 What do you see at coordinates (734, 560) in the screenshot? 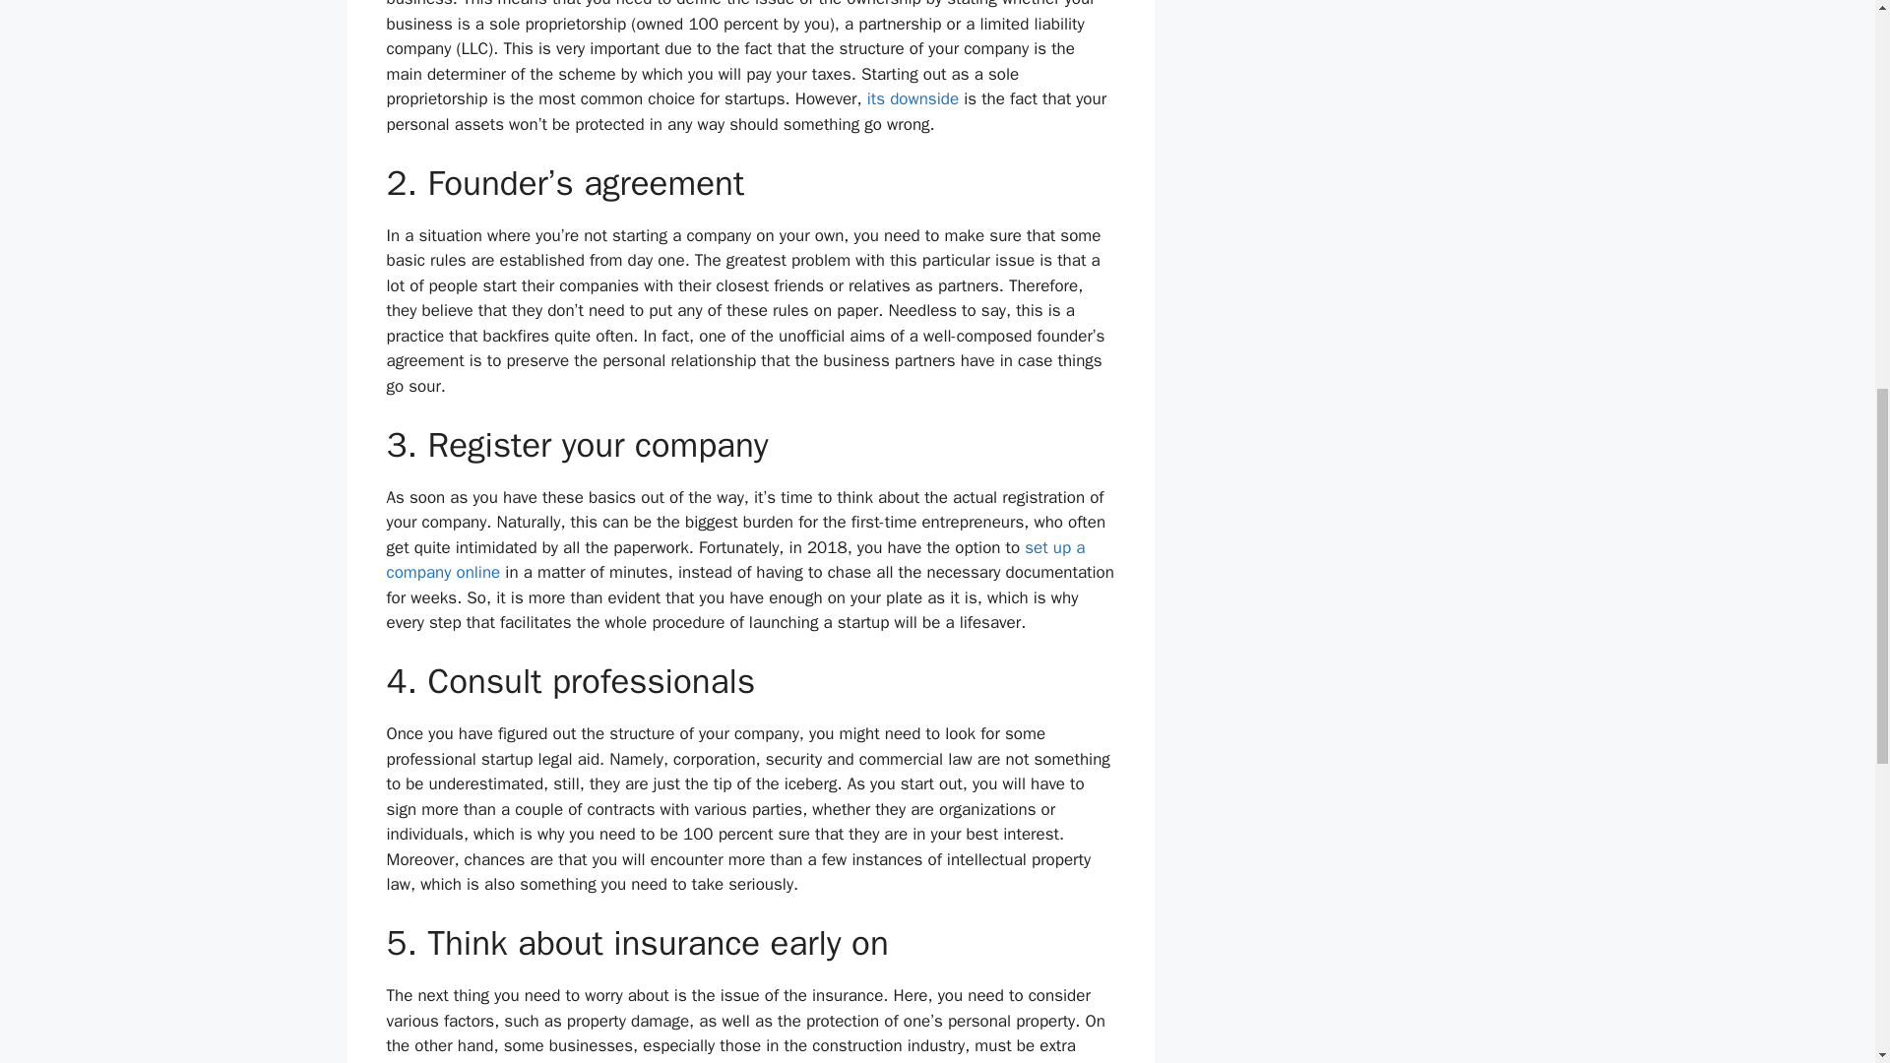
I see `set up a company online` at bounding box center [734, 560].